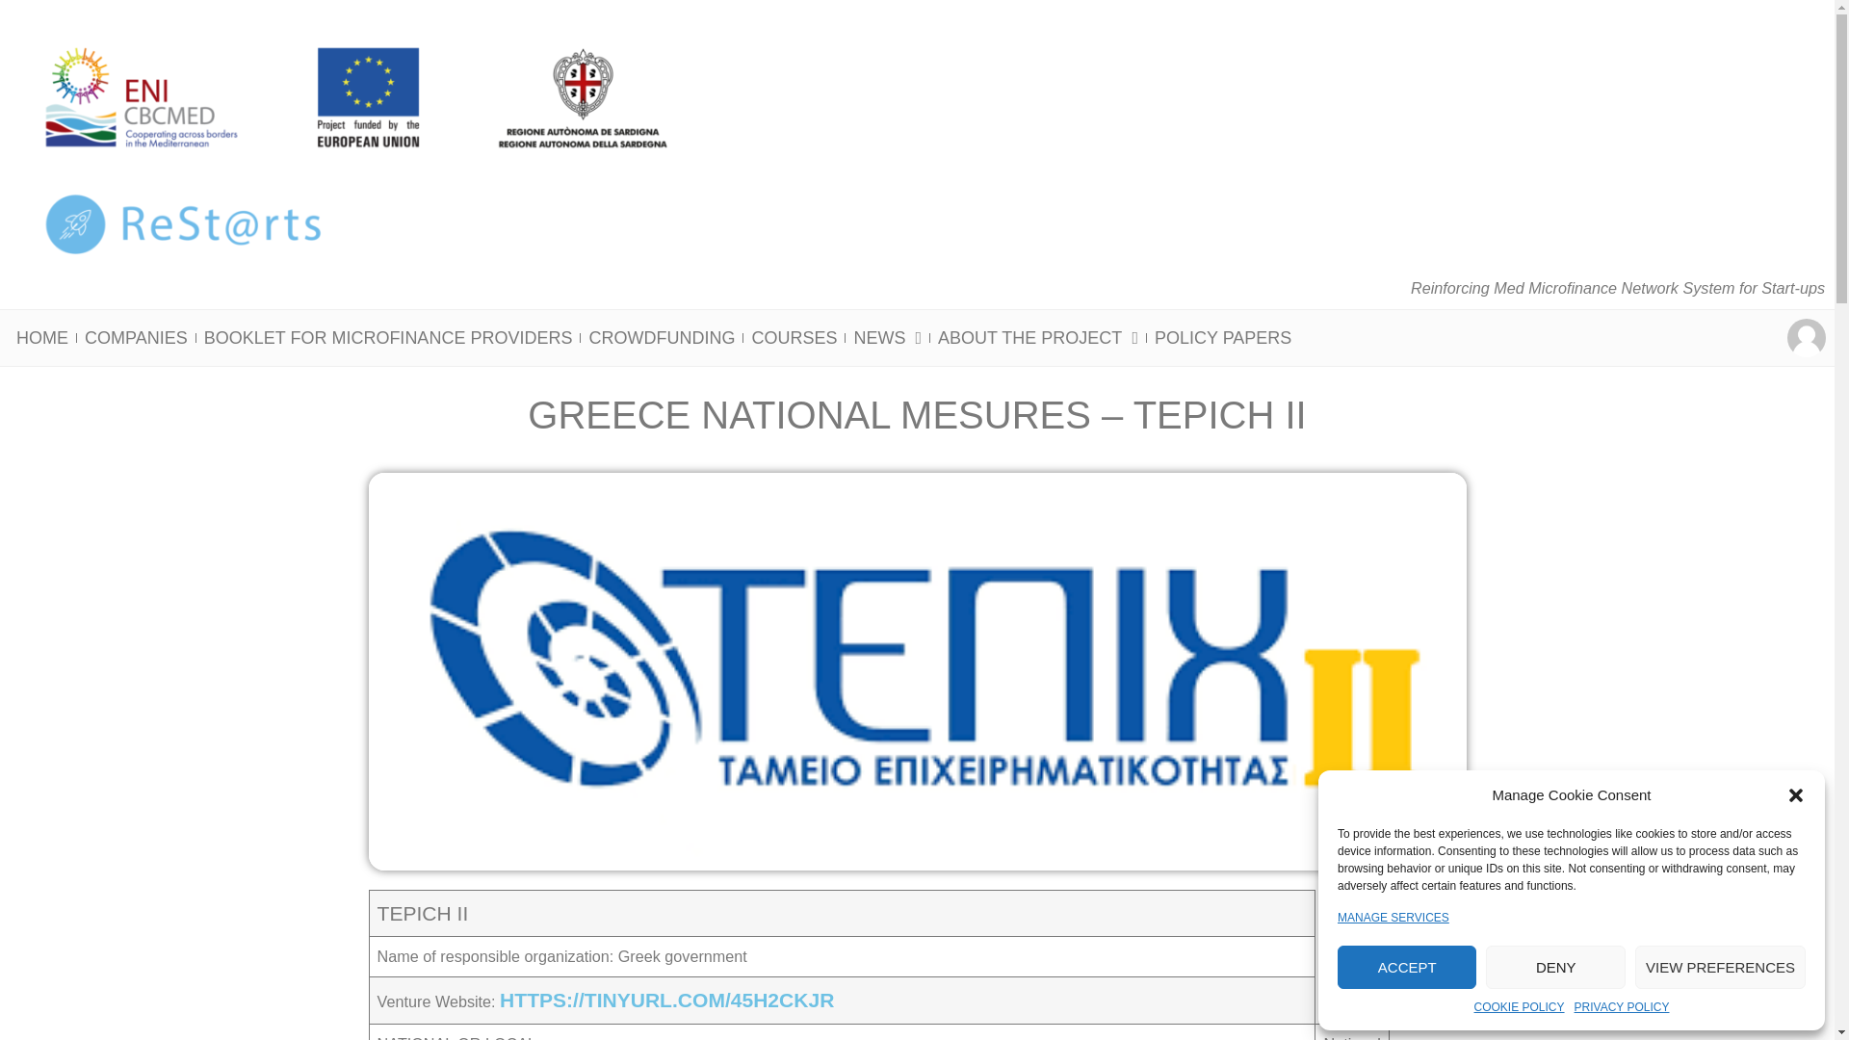 The image size is (1849, 1040). What do you see at coordinates (423, 913) in the screenshot?
I see `TEPICH II` at bounding box center [423, 913].